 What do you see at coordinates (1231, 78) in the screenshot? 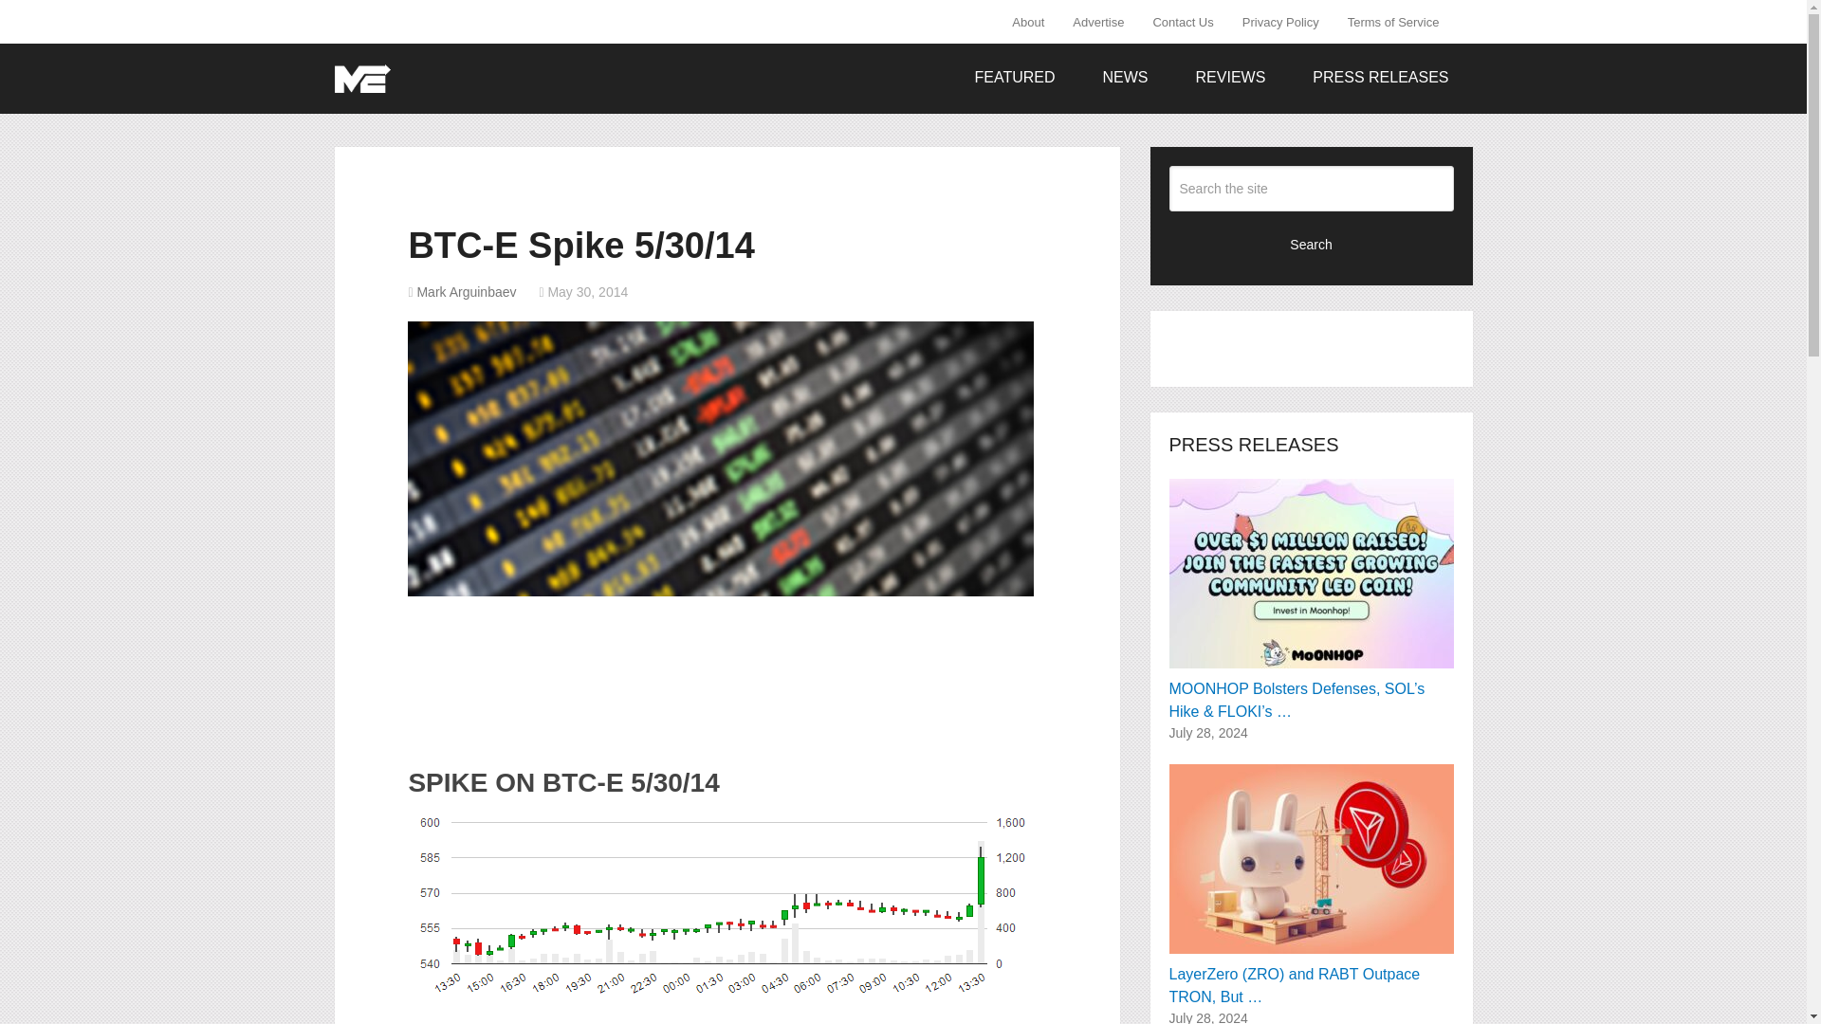
I see `REVIEWS` at bounding box center [1231, 78].